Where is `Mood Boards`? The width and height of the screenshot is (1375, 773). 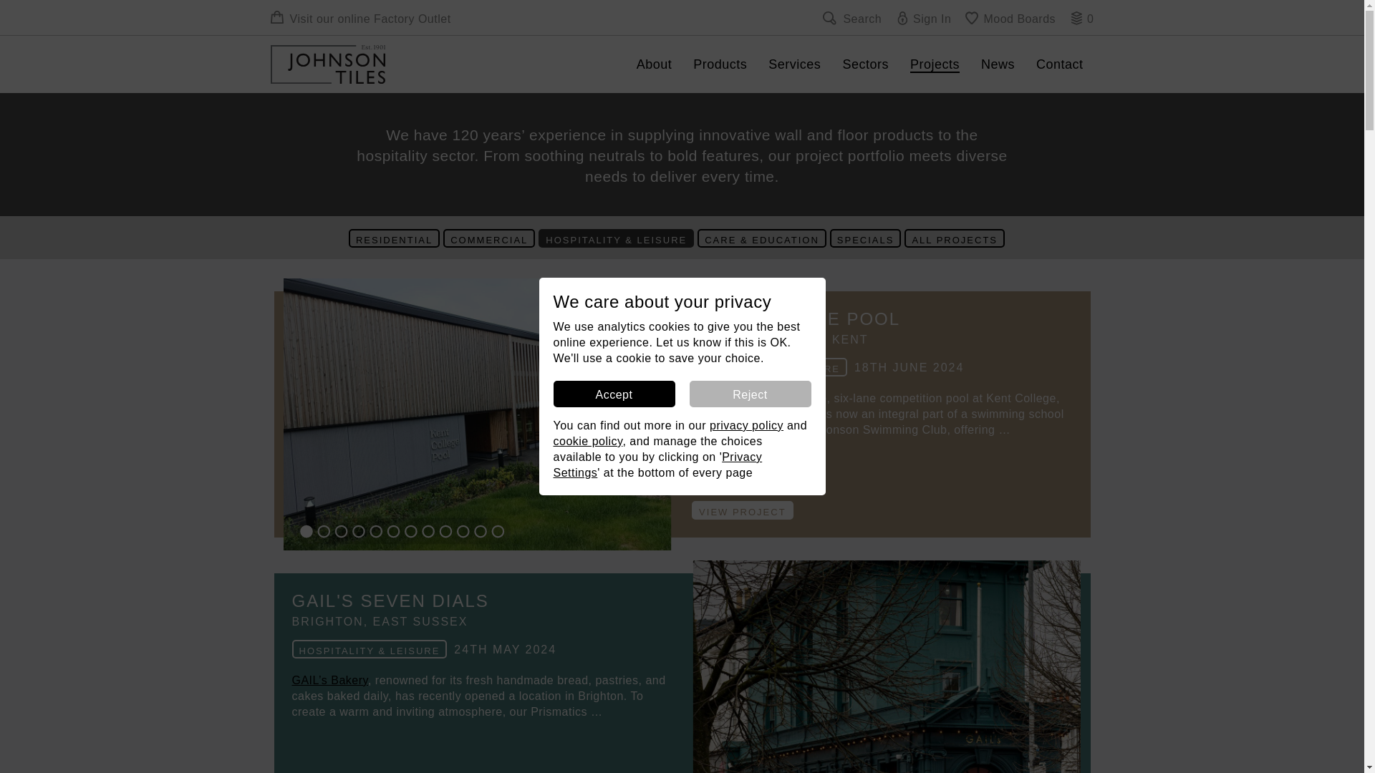
Mood Boards is located at coordinates (1010, 19).